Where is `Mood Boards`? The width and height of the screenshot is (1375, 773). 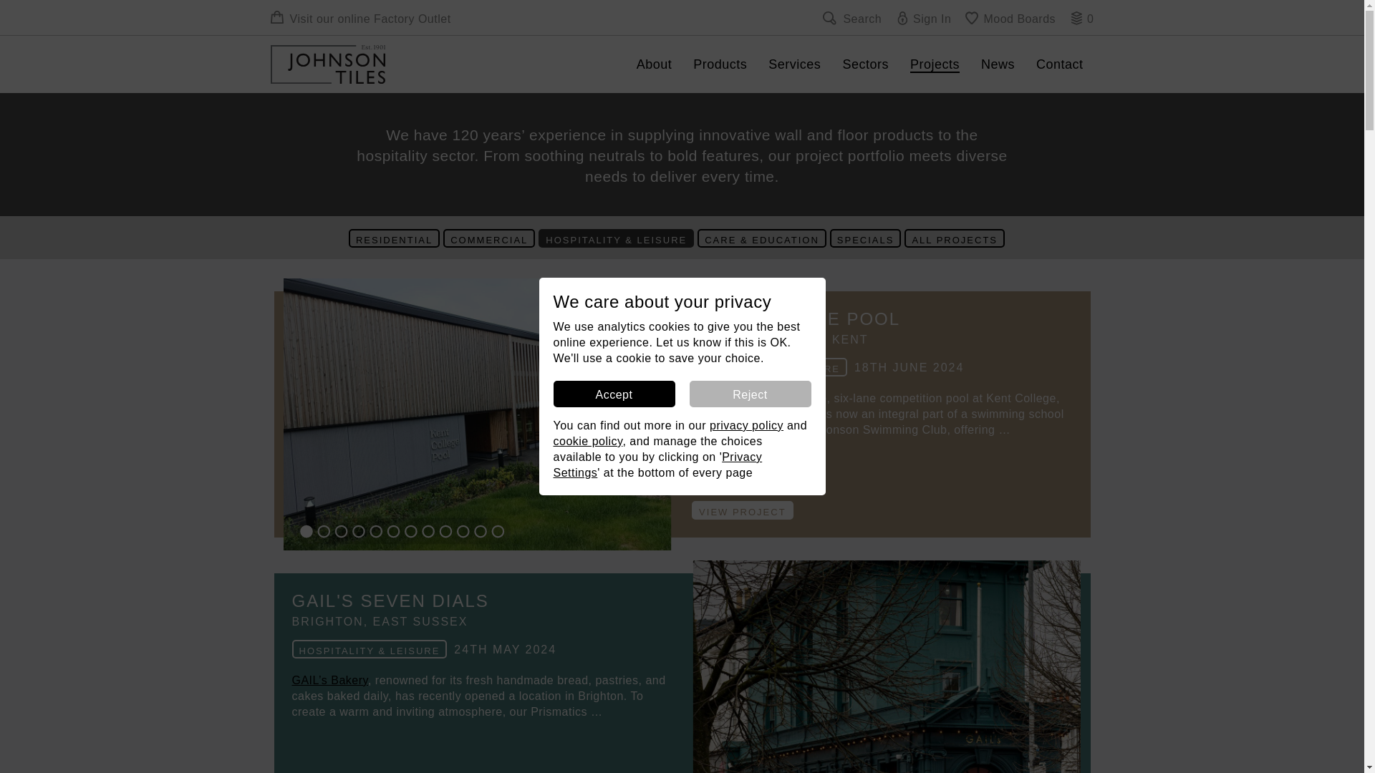
Mood Boards is located at coordinates (1010, 19).